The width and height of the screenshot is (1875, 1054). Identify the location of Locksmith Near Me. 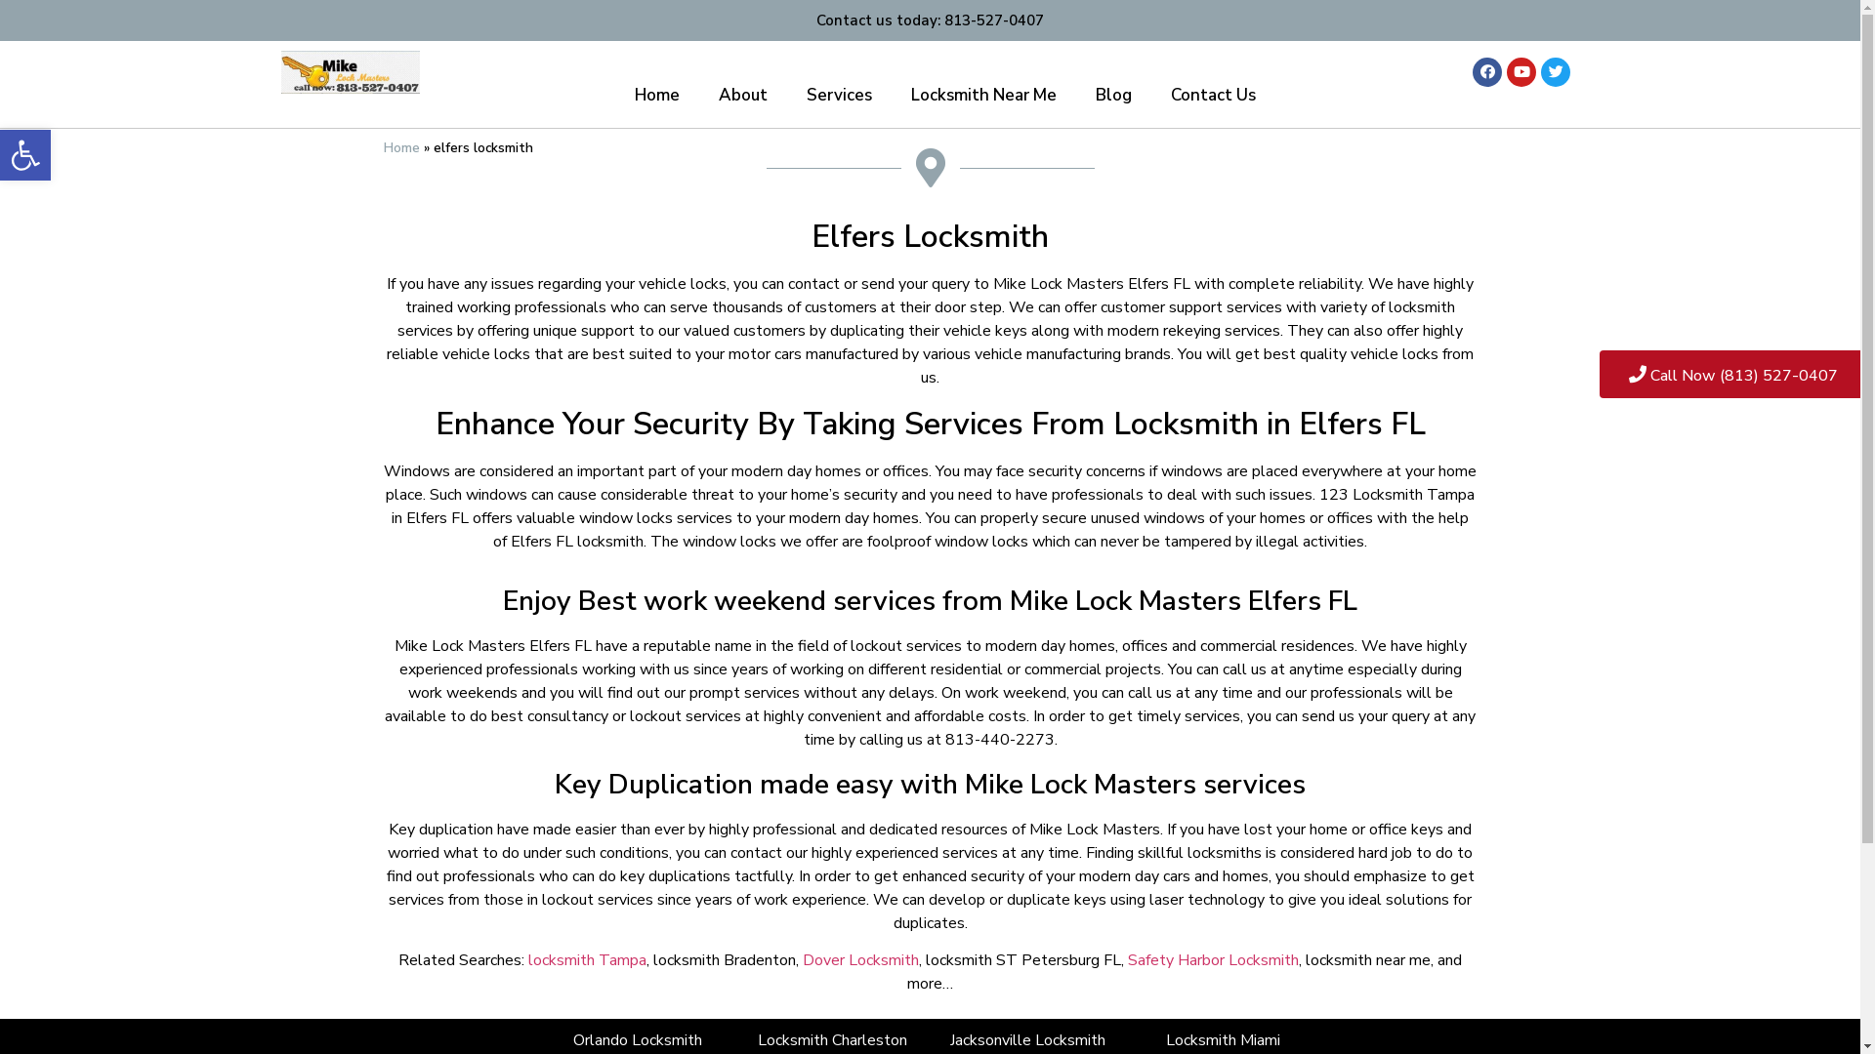
(984, 96).